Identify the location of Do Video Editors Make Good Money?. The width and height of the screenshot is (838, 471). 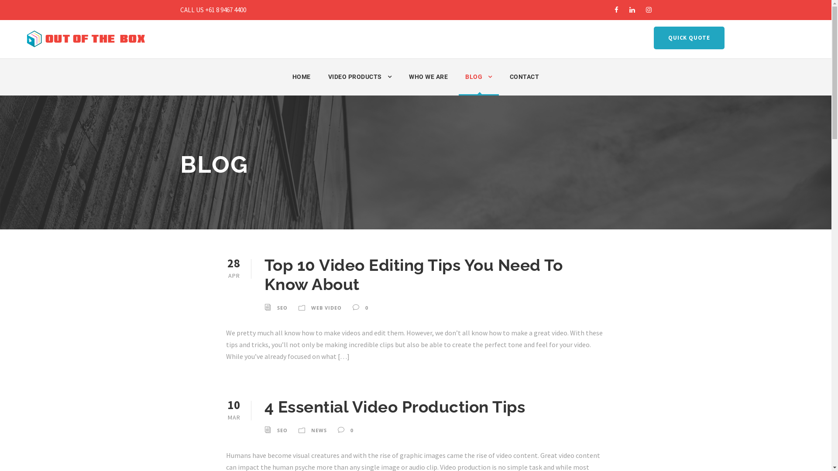
(404, 292).